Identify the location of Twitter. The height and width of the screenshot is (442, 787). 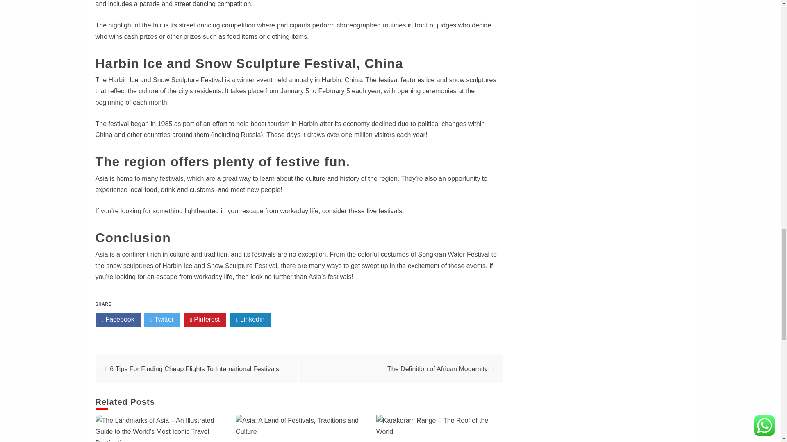
(162, 319).